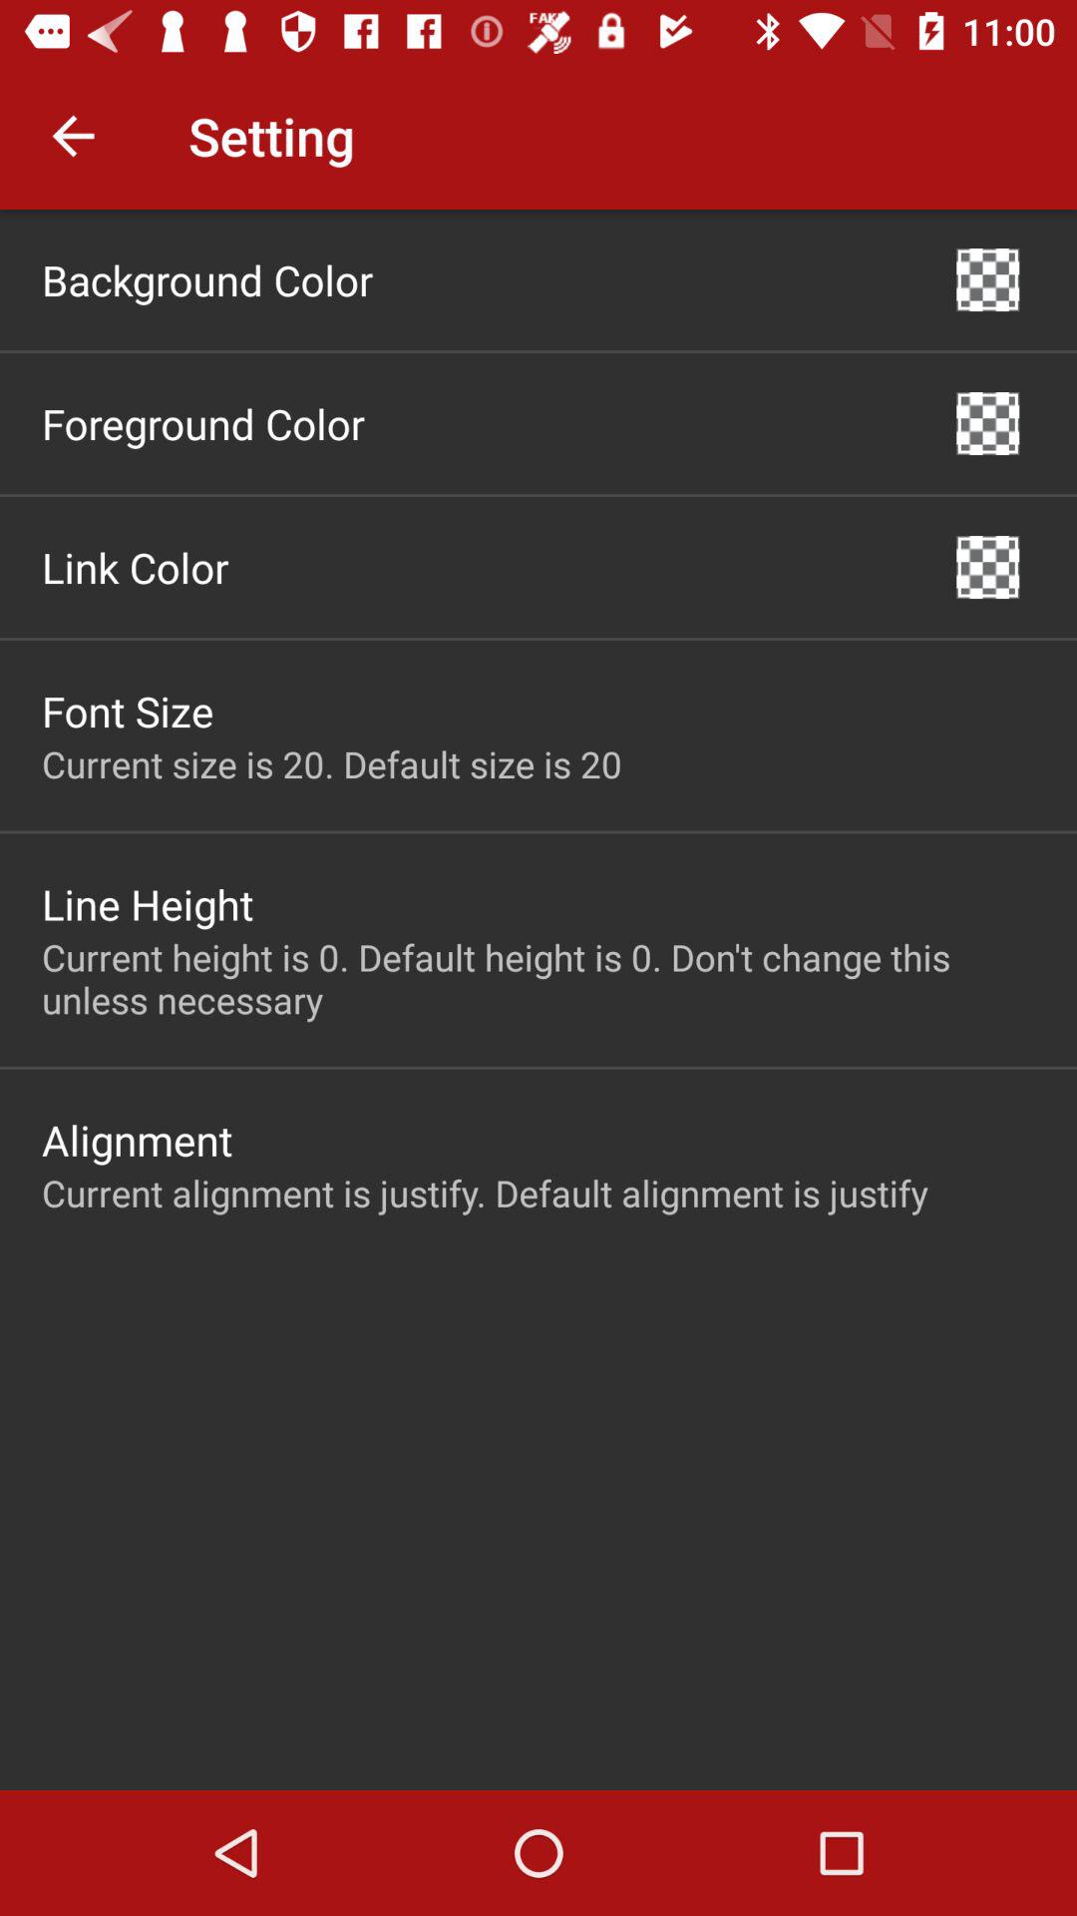 This screenshot has width=1077, height=1916. Describe the element at coordinates (128, 711) in the screenshot. I see `scroll to the font size icon` at that location.